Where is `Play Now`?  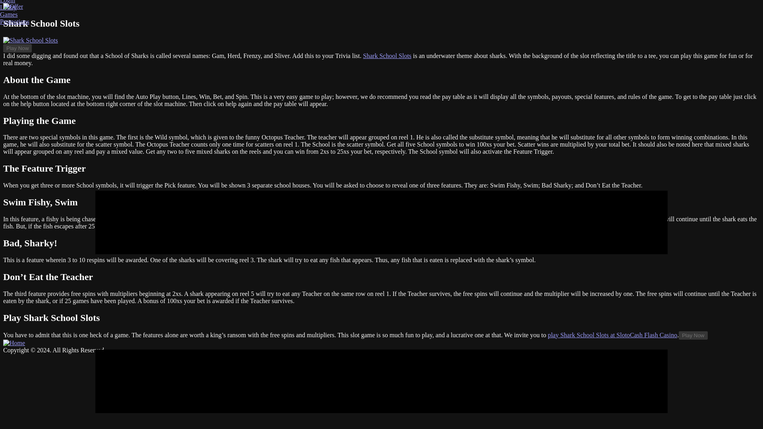 Play Now is located at coordinates (17, 48).